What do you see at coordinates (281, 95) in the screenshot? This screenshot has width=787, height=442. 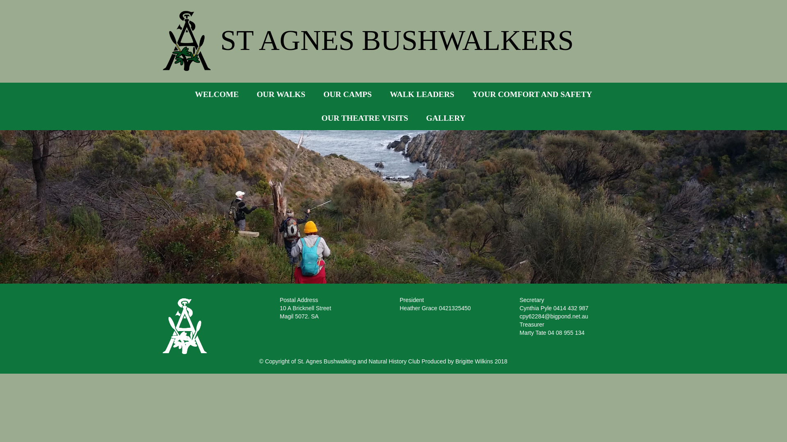 I see `OUR WALKS` at bounding box center [281, 95].